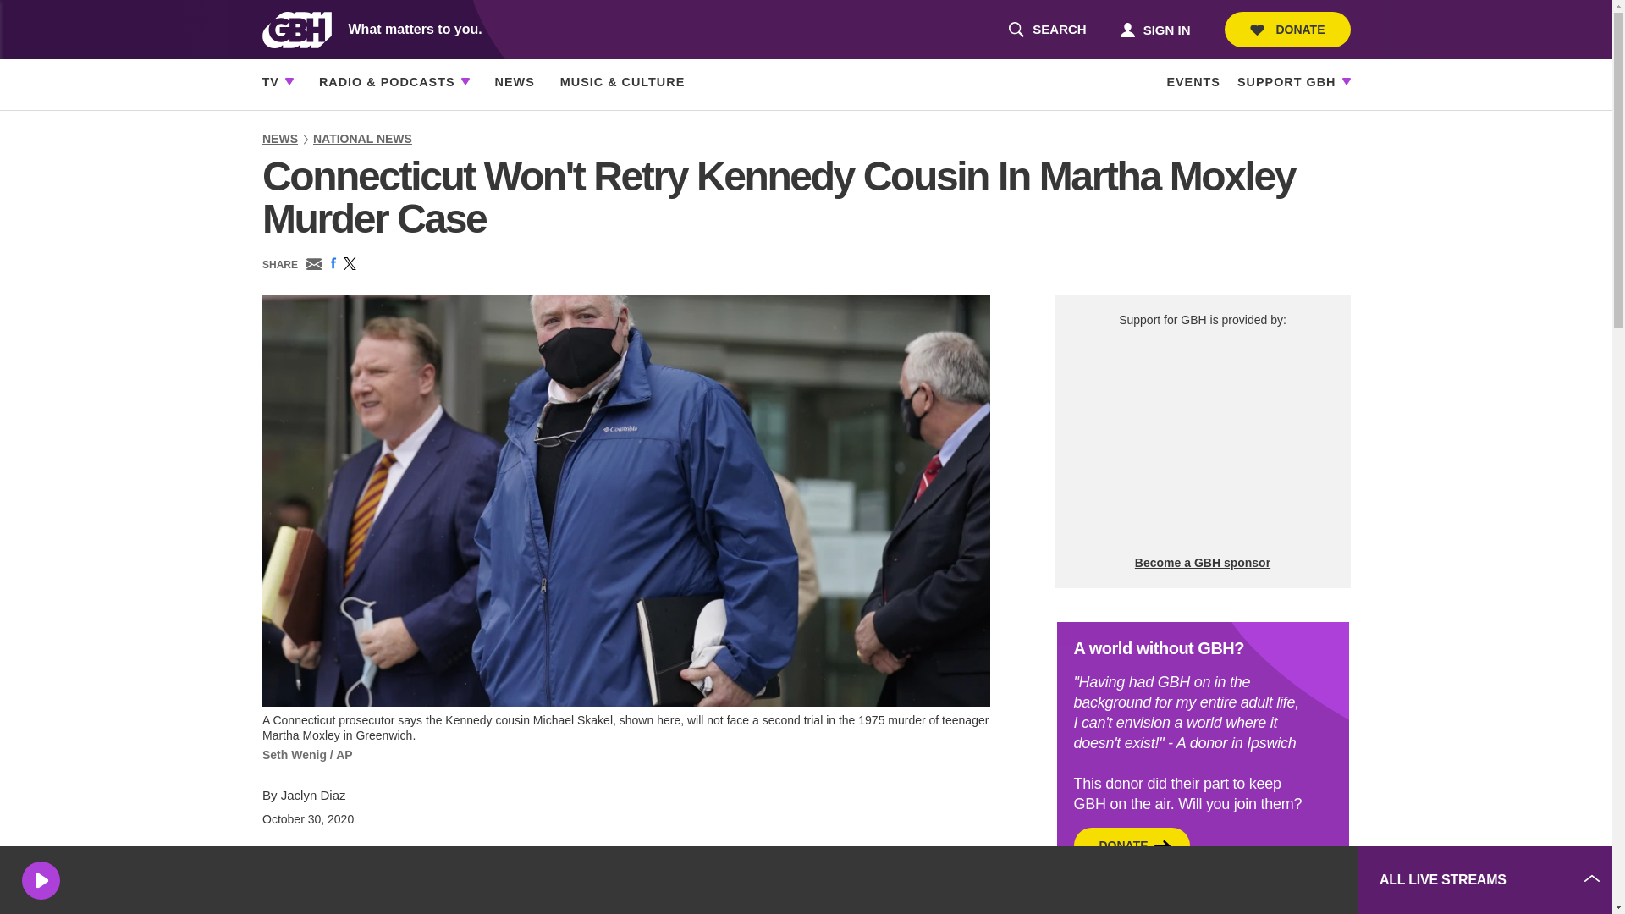  Describe the element at coordinates (1287, 30) in the screenshot. I see `DONATE` at that location.